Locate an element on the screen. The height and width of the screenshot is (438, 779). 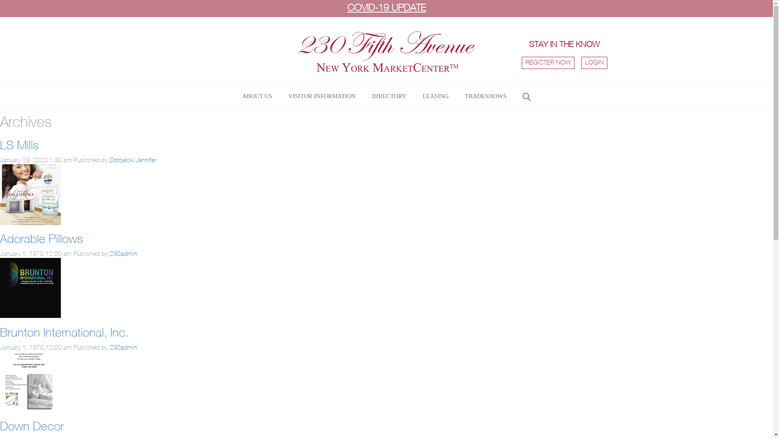
COVID-19 UPDATE is located at coordinates (386, 9).